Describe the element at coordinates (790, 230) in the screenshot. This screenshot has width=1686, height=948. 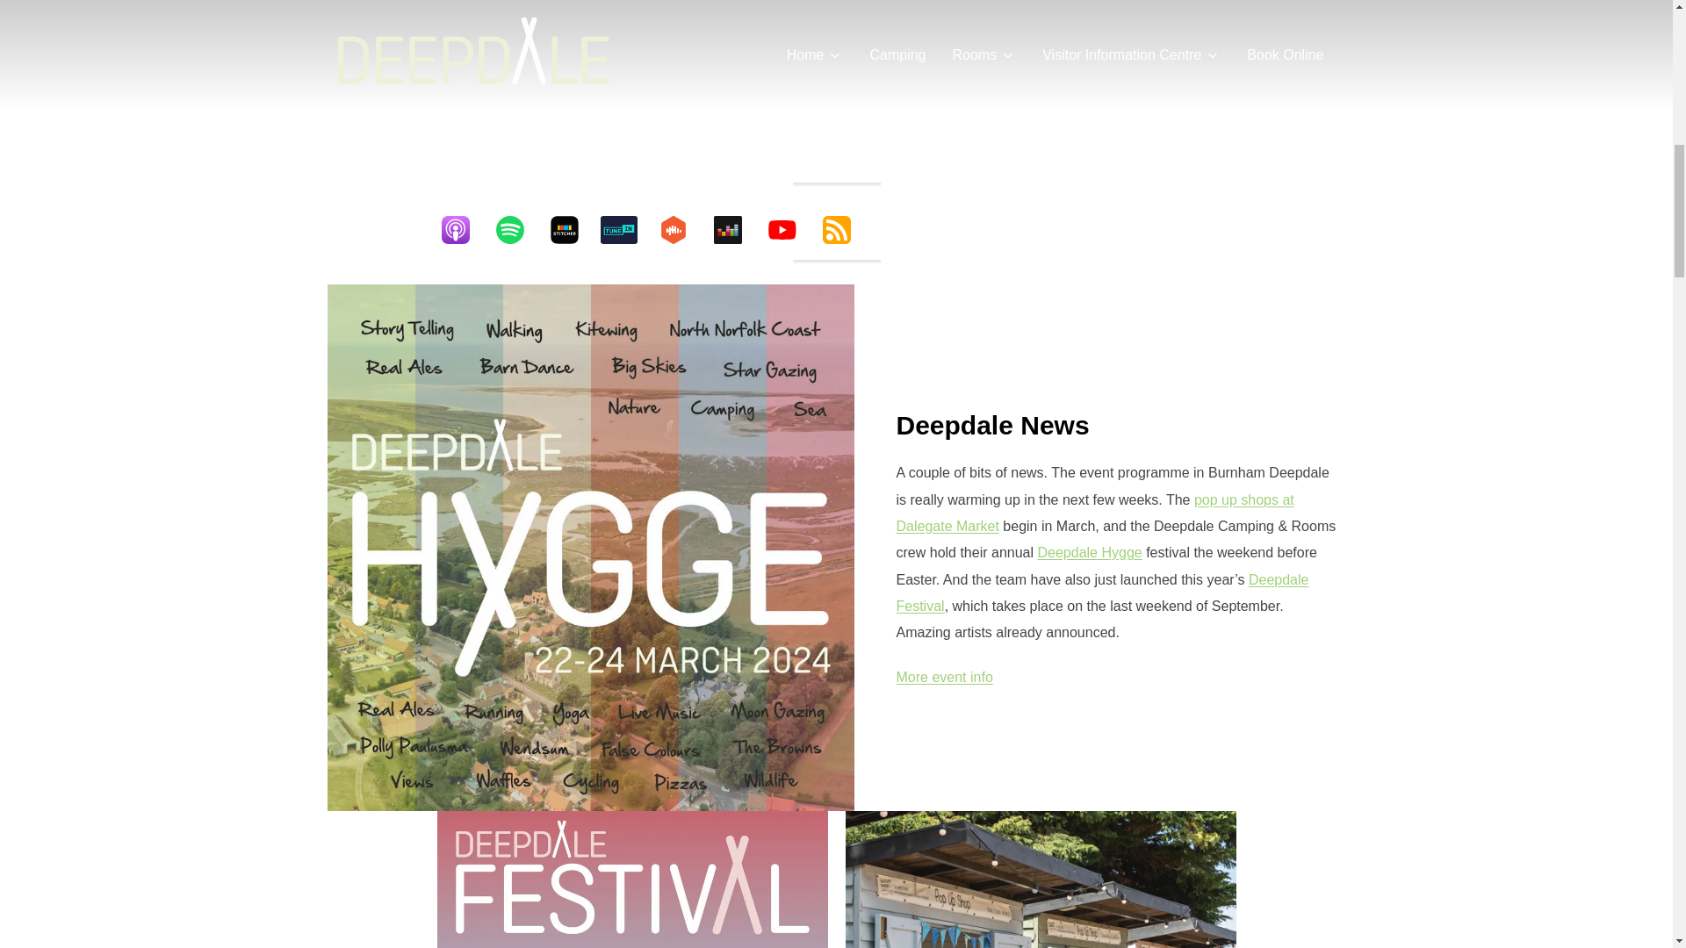
I see `YouTube` at that location.